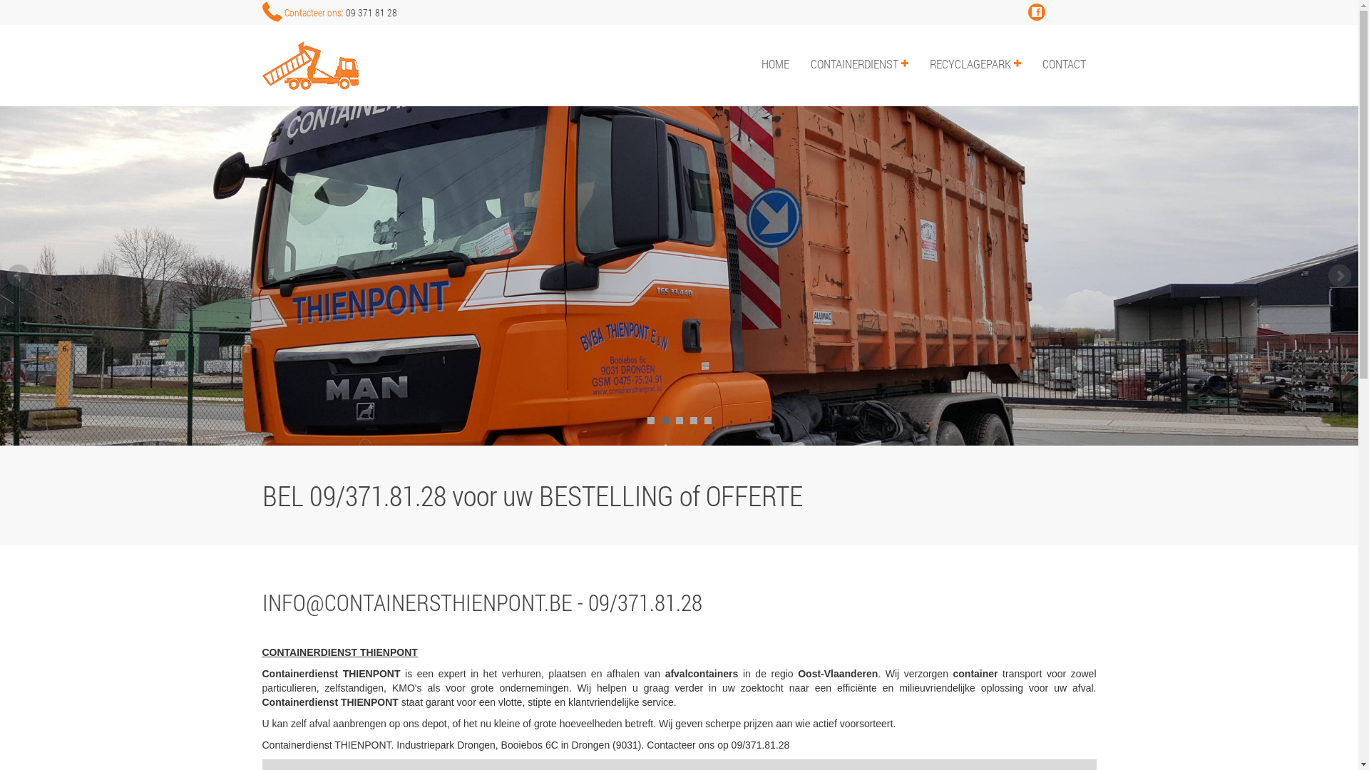  I want to click on 5, so click(707, 421).